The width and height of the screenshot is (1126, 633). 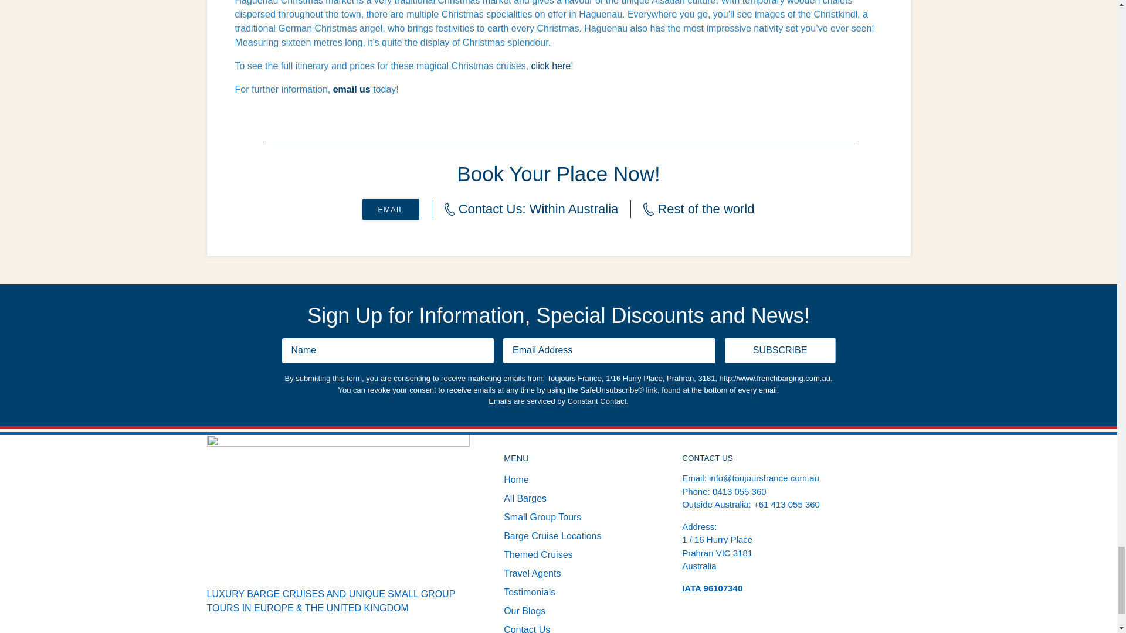 What do you see at coordinates (687, 209) in the screenshot?
I see `Rest of the world` at bounding box center [687, 209].